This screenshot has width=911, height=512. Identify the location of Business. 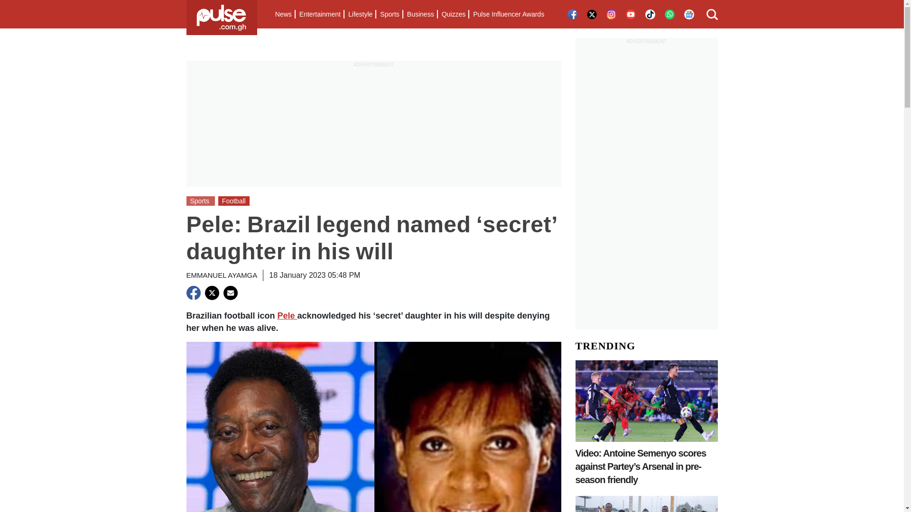
(420, 14).